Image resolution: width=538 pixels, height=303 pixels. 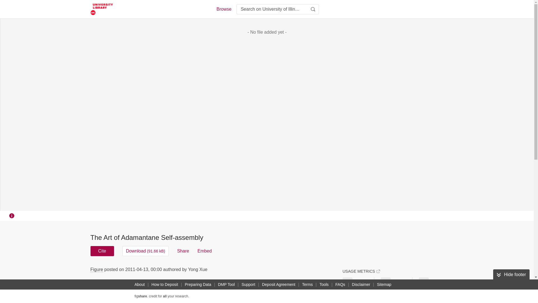 What do you see at coordinates (361, 284) in the screenshot?
I see `Disclaimer` at bounding box center [361, 284].